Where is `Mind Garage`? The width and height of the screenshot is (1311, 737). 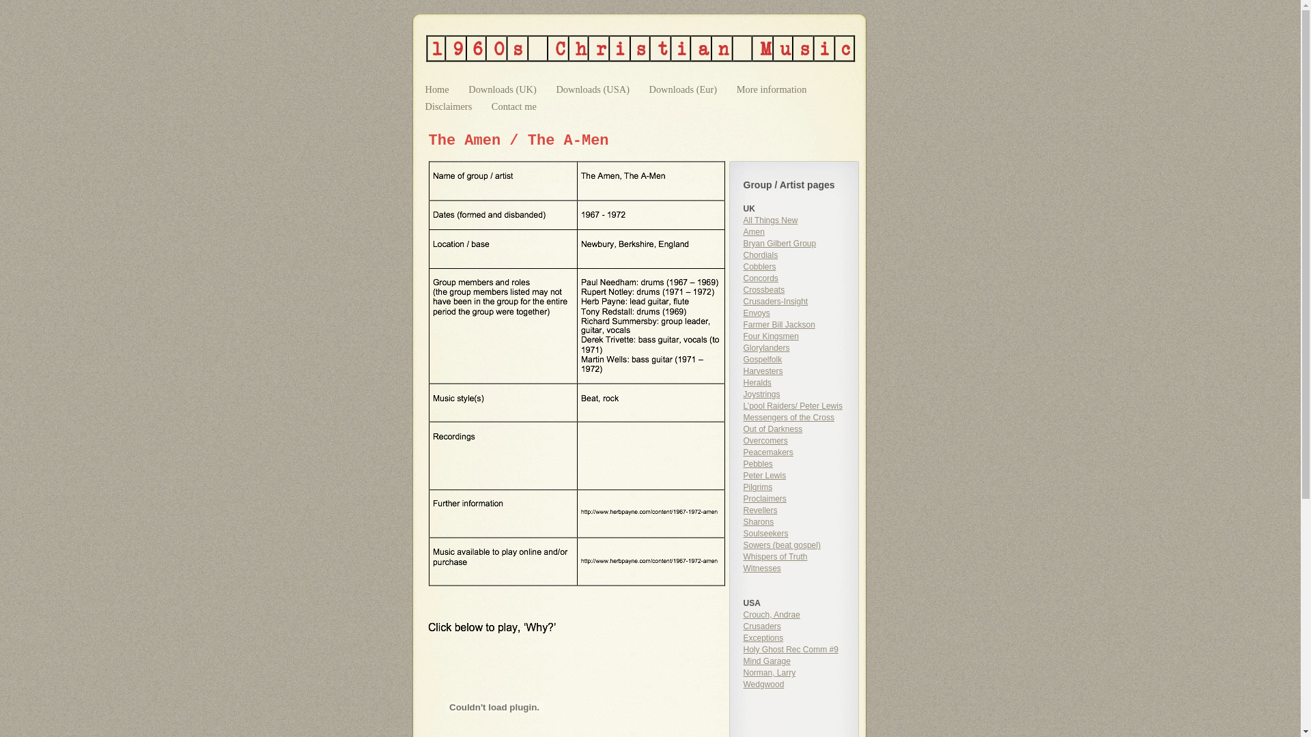 Mind Garage is located at coordinates (766, 661).